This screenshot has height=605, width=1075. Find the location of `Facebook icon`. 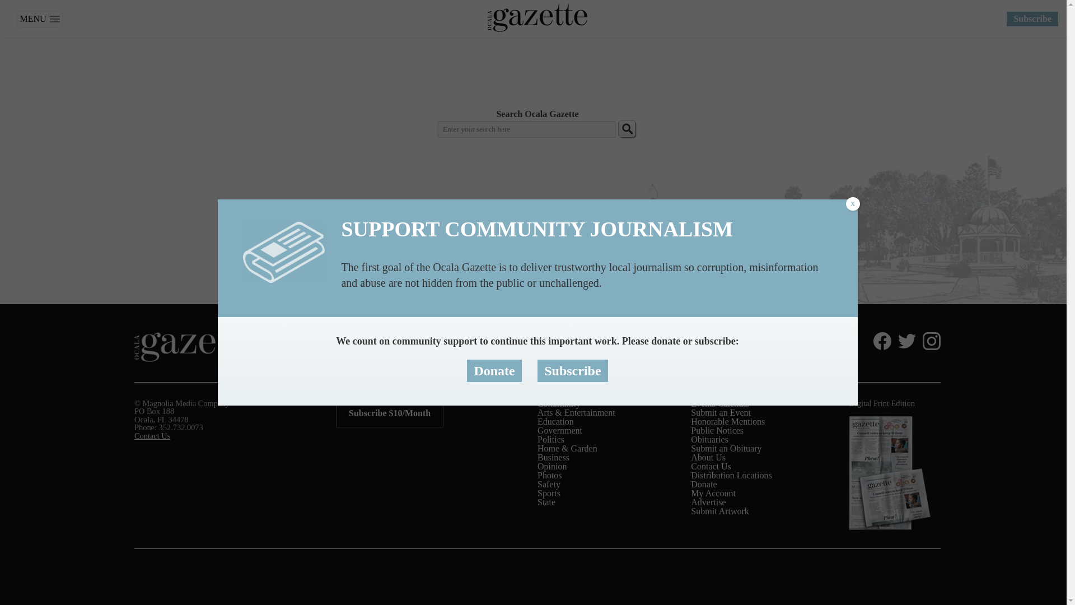

Facebook icon is located at coordinates (882, 341).